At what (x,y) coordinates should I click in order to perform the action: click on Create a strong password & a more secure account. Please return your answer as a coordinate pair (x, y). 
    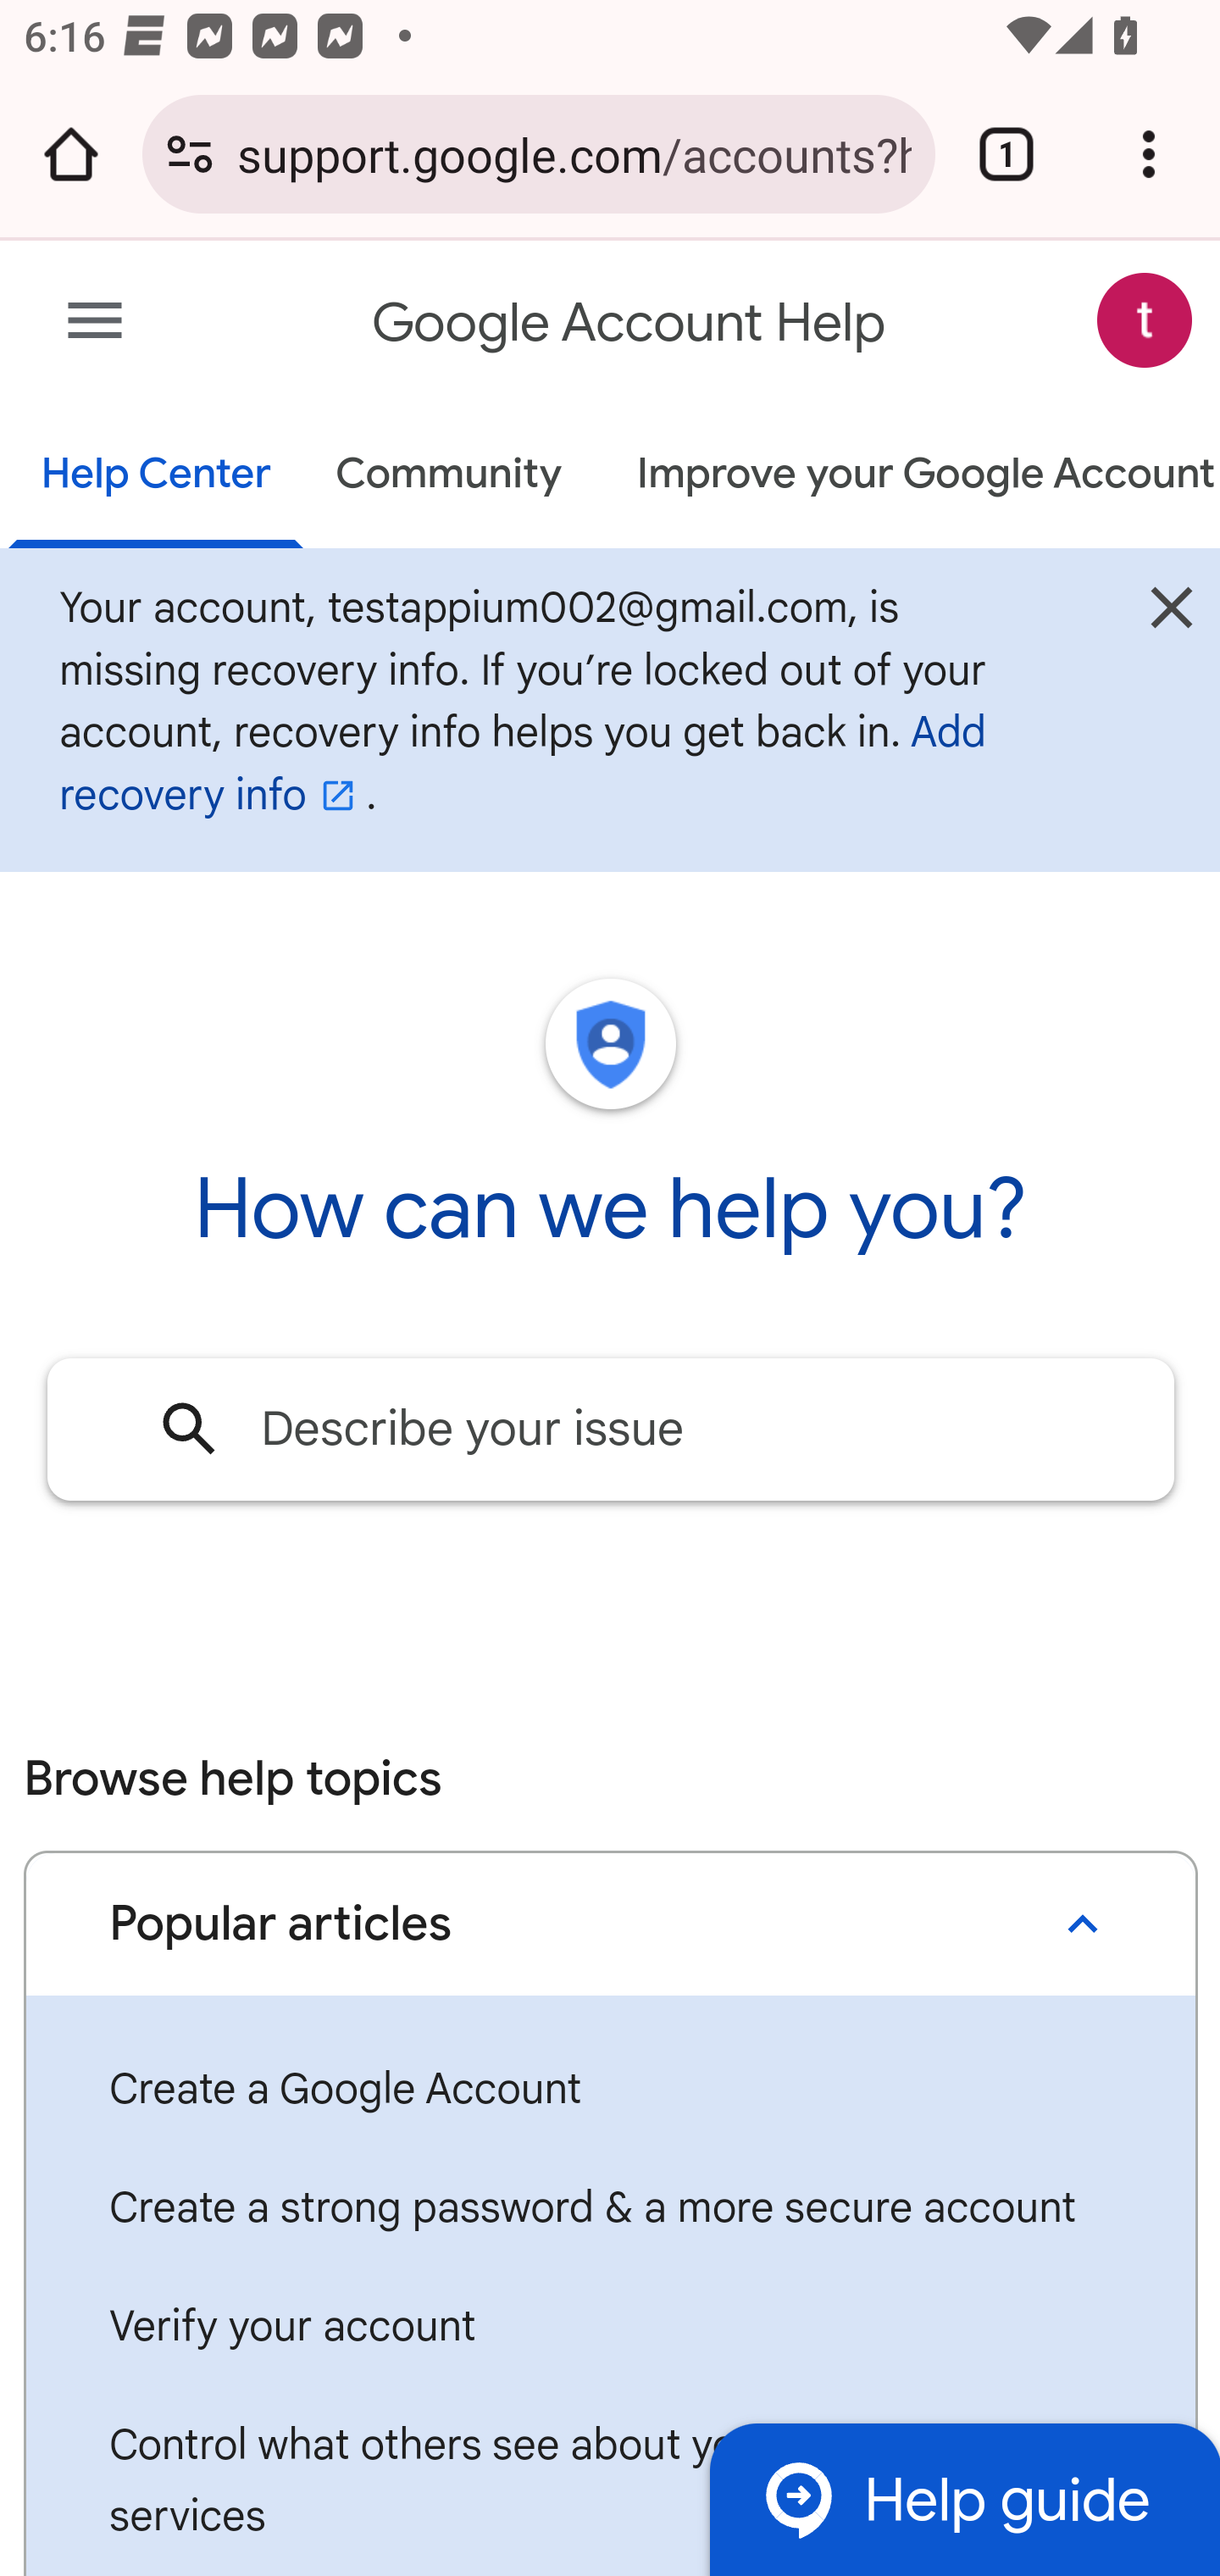
    Looking at the image, I should click on (610, 2208).